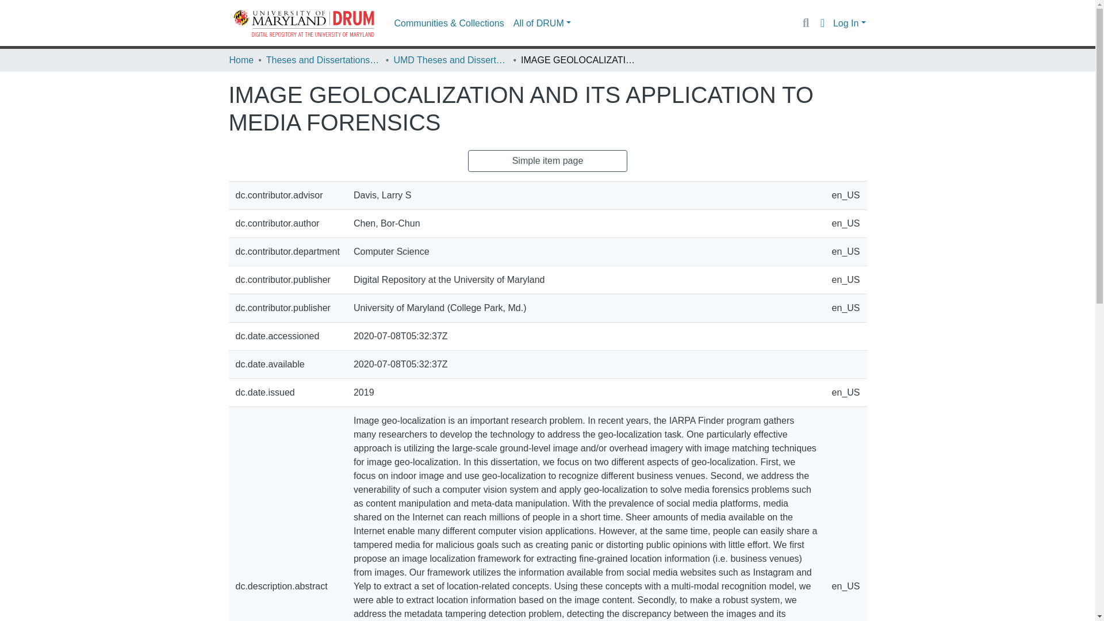  I want to click on Language switch, so click(822, 23).